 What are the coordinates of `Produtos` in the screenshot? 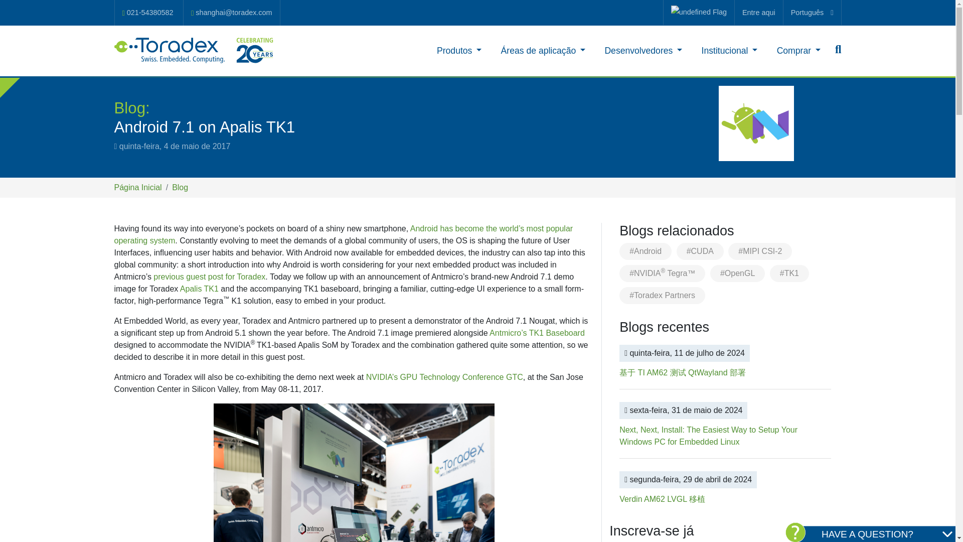 It's located at (459, 50).